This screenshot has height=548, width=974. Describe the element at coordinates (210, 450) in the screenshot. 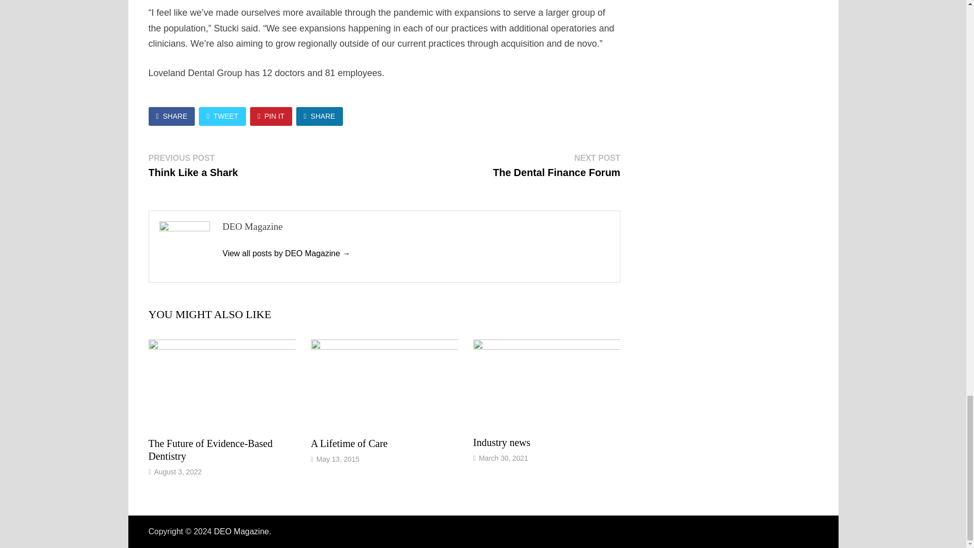

I see `The Future of Evidence-Based Dentistry` at that location.